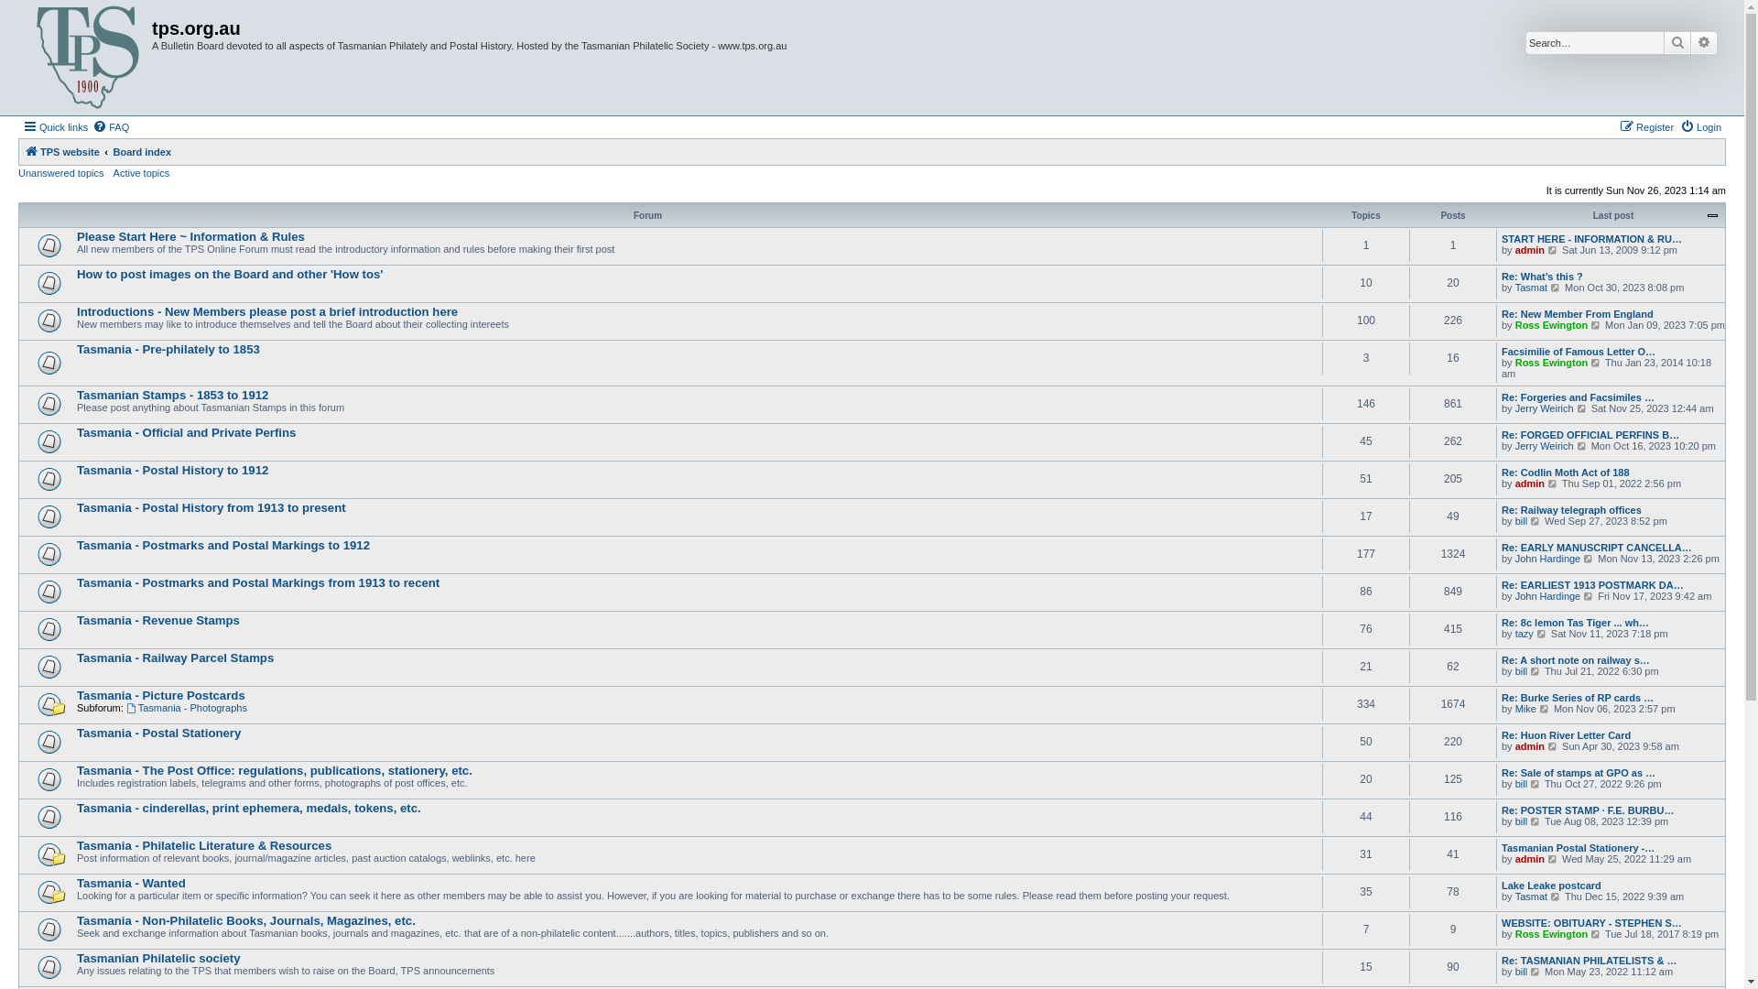  What do you see at coordinates (132, 883) in the screenshot?
I see `Tasmania - Wanted` at bounding box center [132, 883].